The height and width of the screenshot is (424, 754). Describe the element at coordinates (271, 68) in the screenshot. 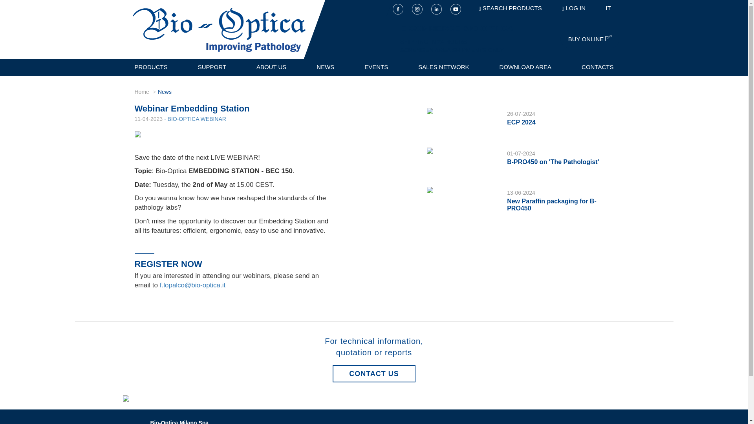

I see `ABOUT US` at that location.